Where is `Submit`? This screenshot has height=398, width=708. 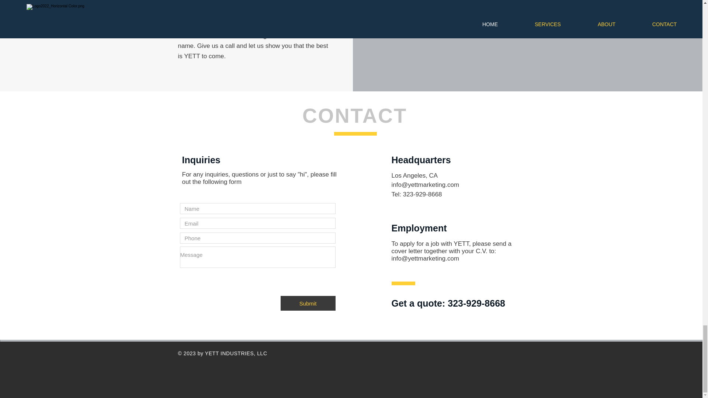 Submit is located at coordinates (308, 303).